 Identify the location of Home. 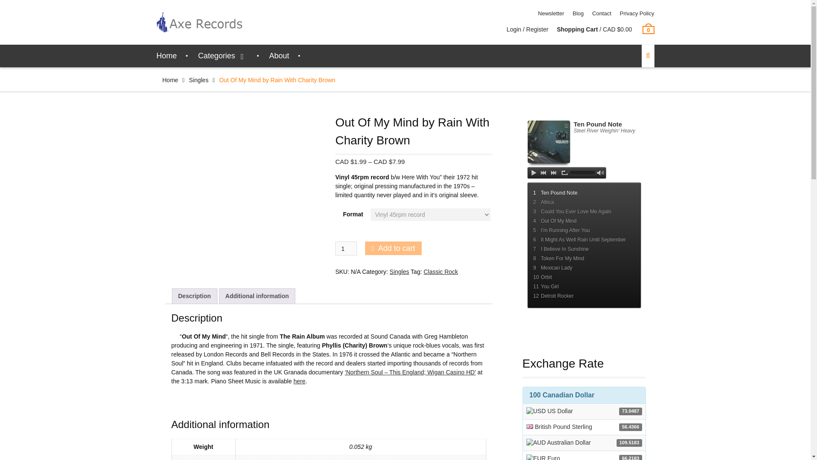
(167, 55).